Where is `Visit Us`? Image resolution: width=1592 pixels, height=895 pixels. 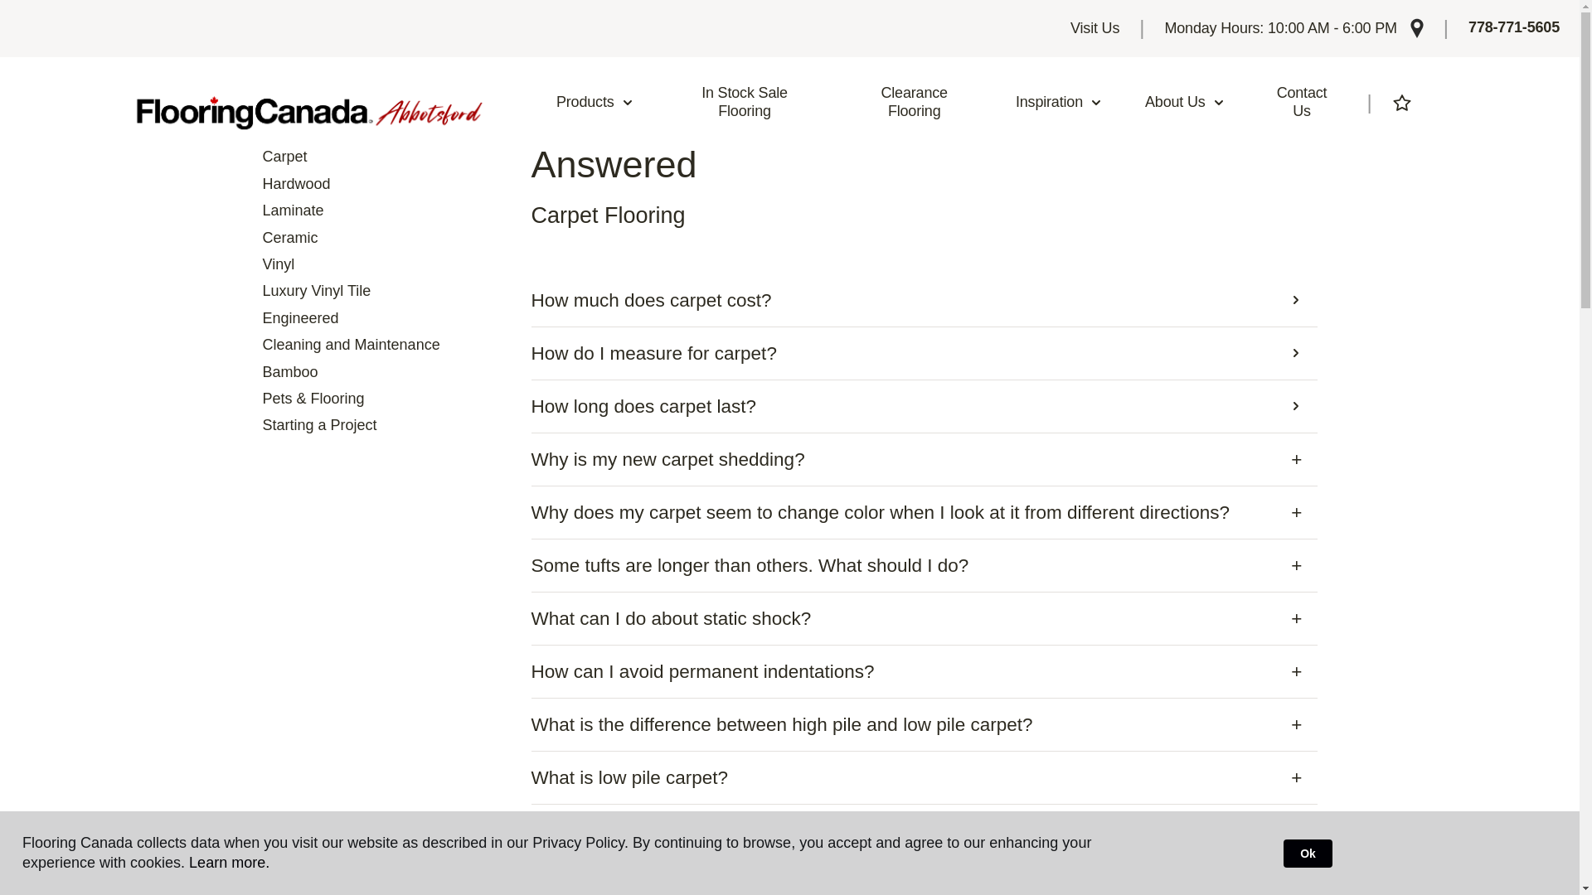
Visit Us is located at coordinates (1094, 28).